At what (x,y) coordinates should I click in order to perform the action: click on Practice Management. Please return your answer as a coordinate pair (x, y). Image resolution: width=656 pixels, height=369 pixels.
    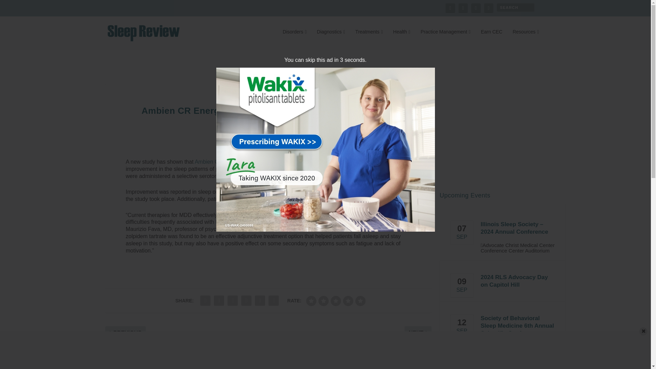
    Looking at the image, I should click on (445, 39).